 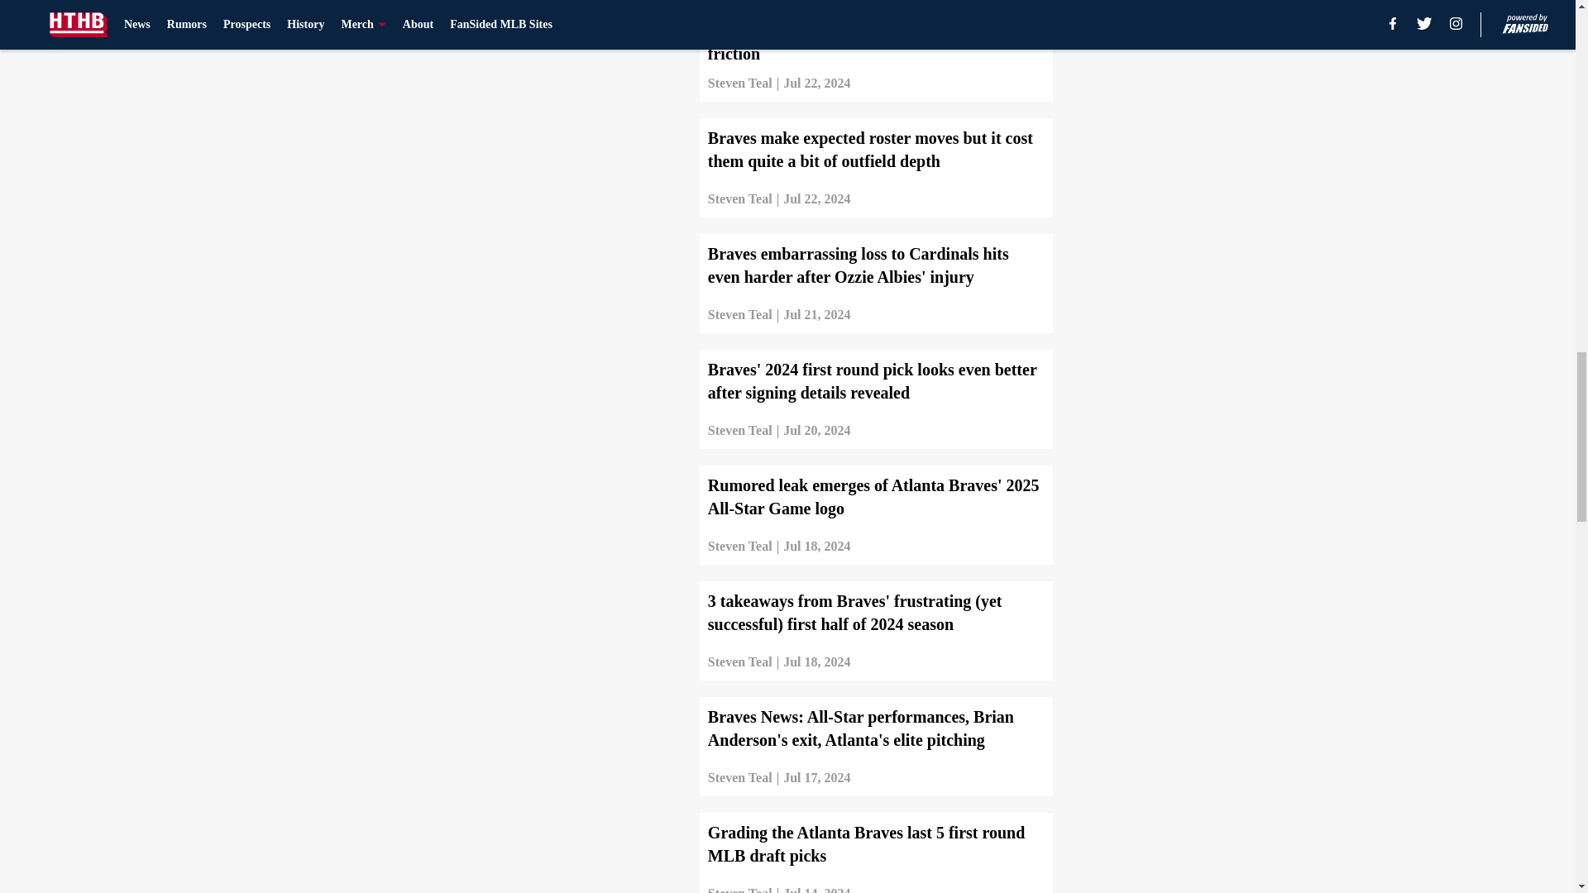 I want to click on Steven Teal, so click(x=739, y=83).